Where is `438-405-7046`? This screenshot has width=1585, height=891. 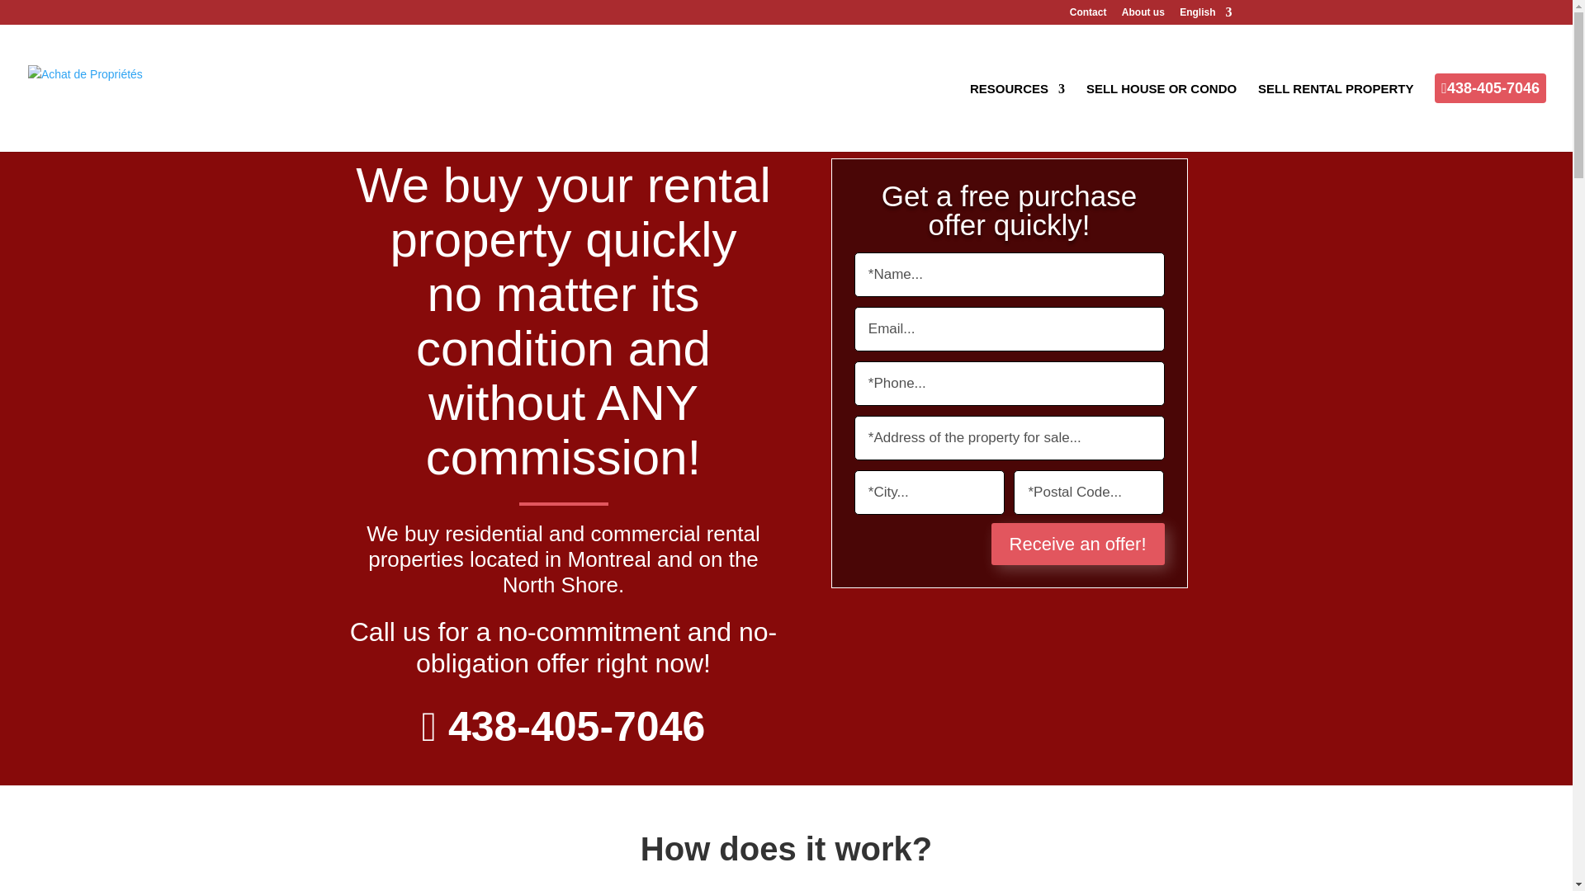 438-405-7046 is located at coordinates (571, 727).